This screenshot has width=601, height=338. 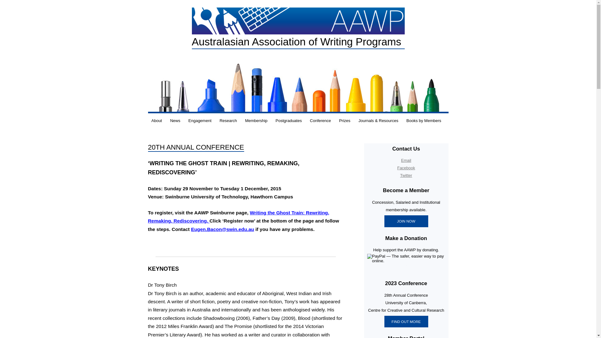 What do you see at coordinates (406, 322) in the screenshot?
I see `FIND OUT MORE` at bounding box center [406, 322].